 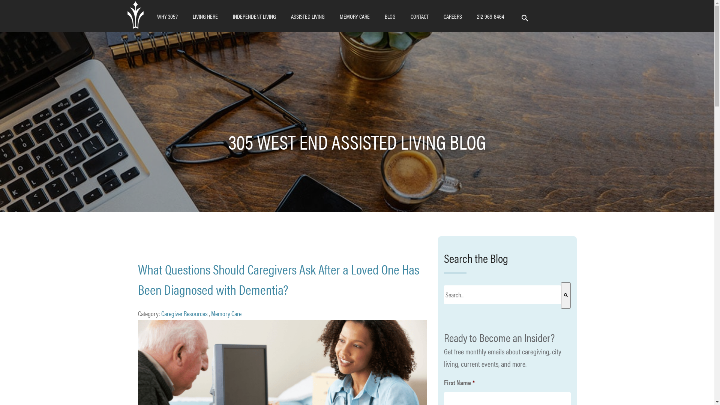 I want to click on Memory Care, so click(x=226, y=313).